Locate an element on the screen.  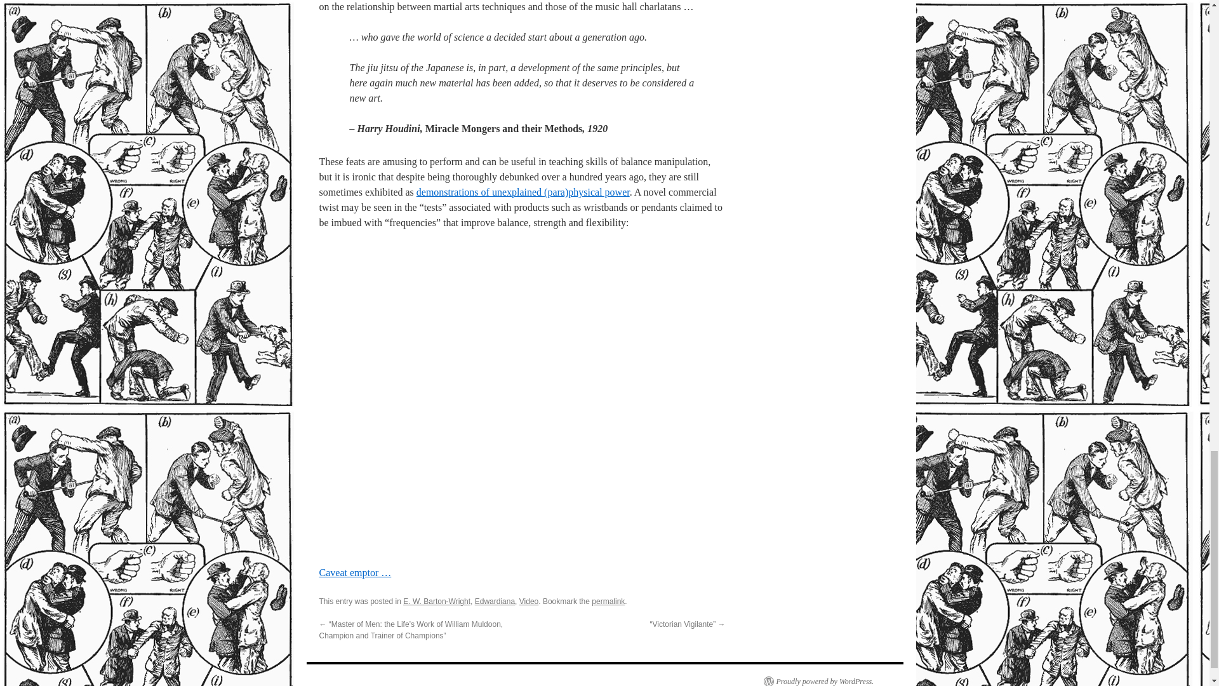
permalink is located at coordinates (608, 601).